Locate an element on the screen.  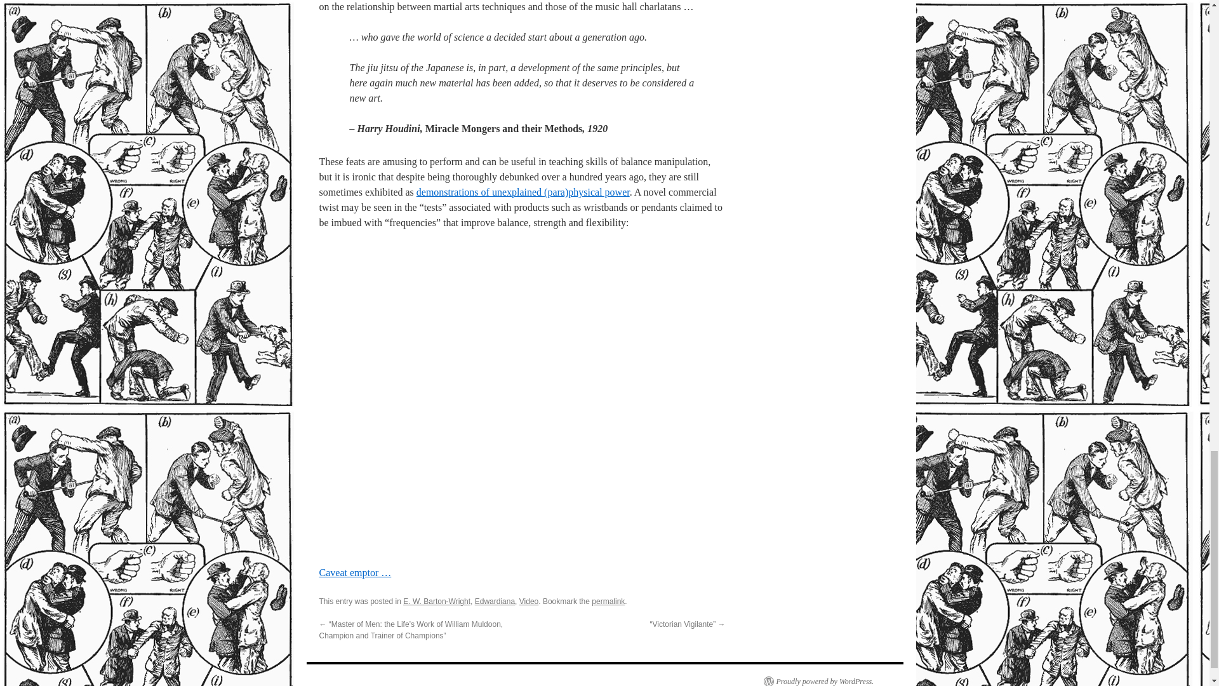
permalink is located at coordinates (608, 601).